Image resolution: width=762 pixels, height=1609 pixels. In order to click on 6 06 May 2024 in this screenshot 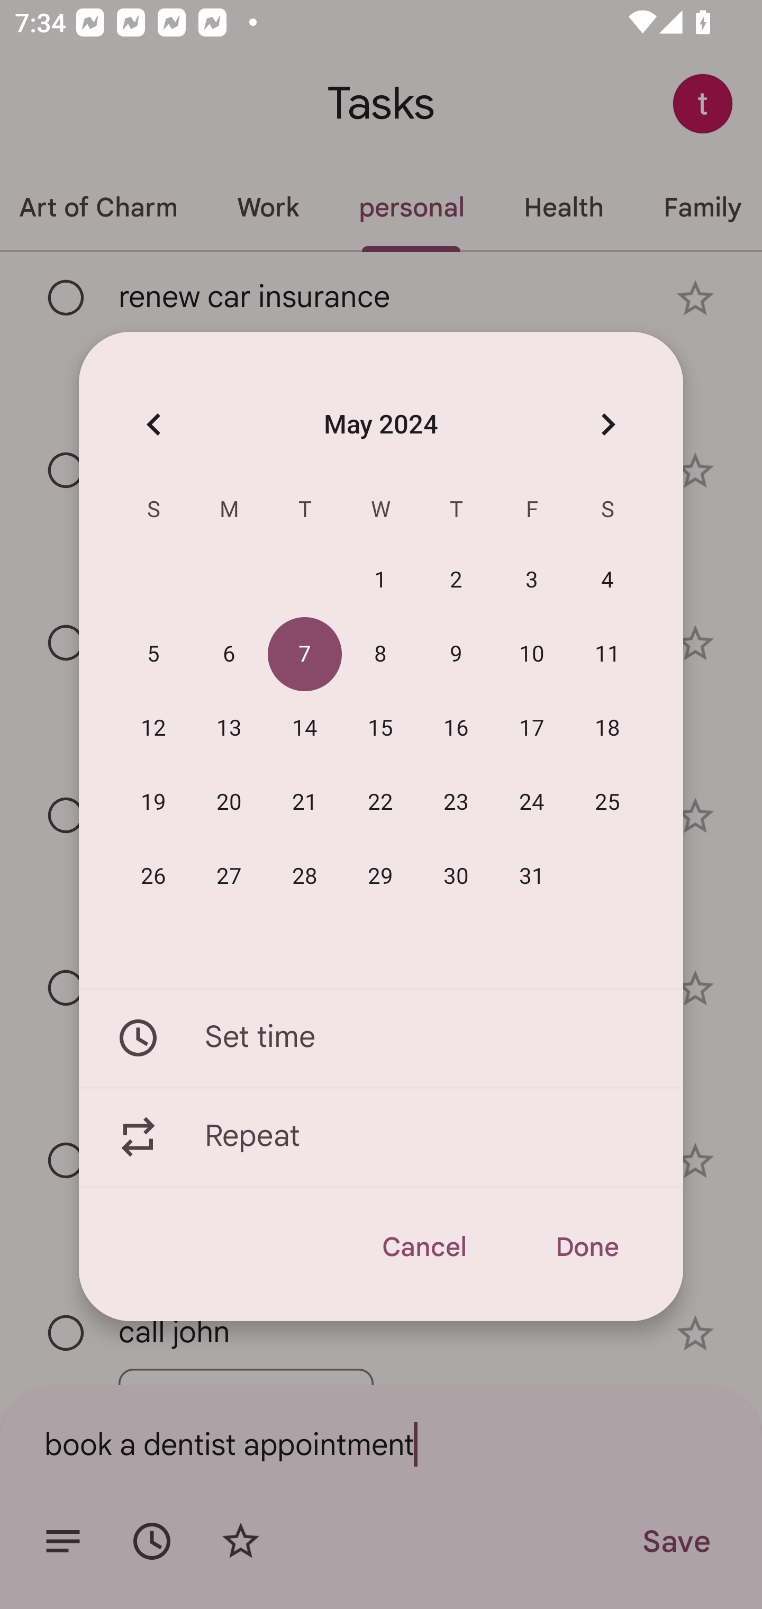, I will do `click(229, 655)`.